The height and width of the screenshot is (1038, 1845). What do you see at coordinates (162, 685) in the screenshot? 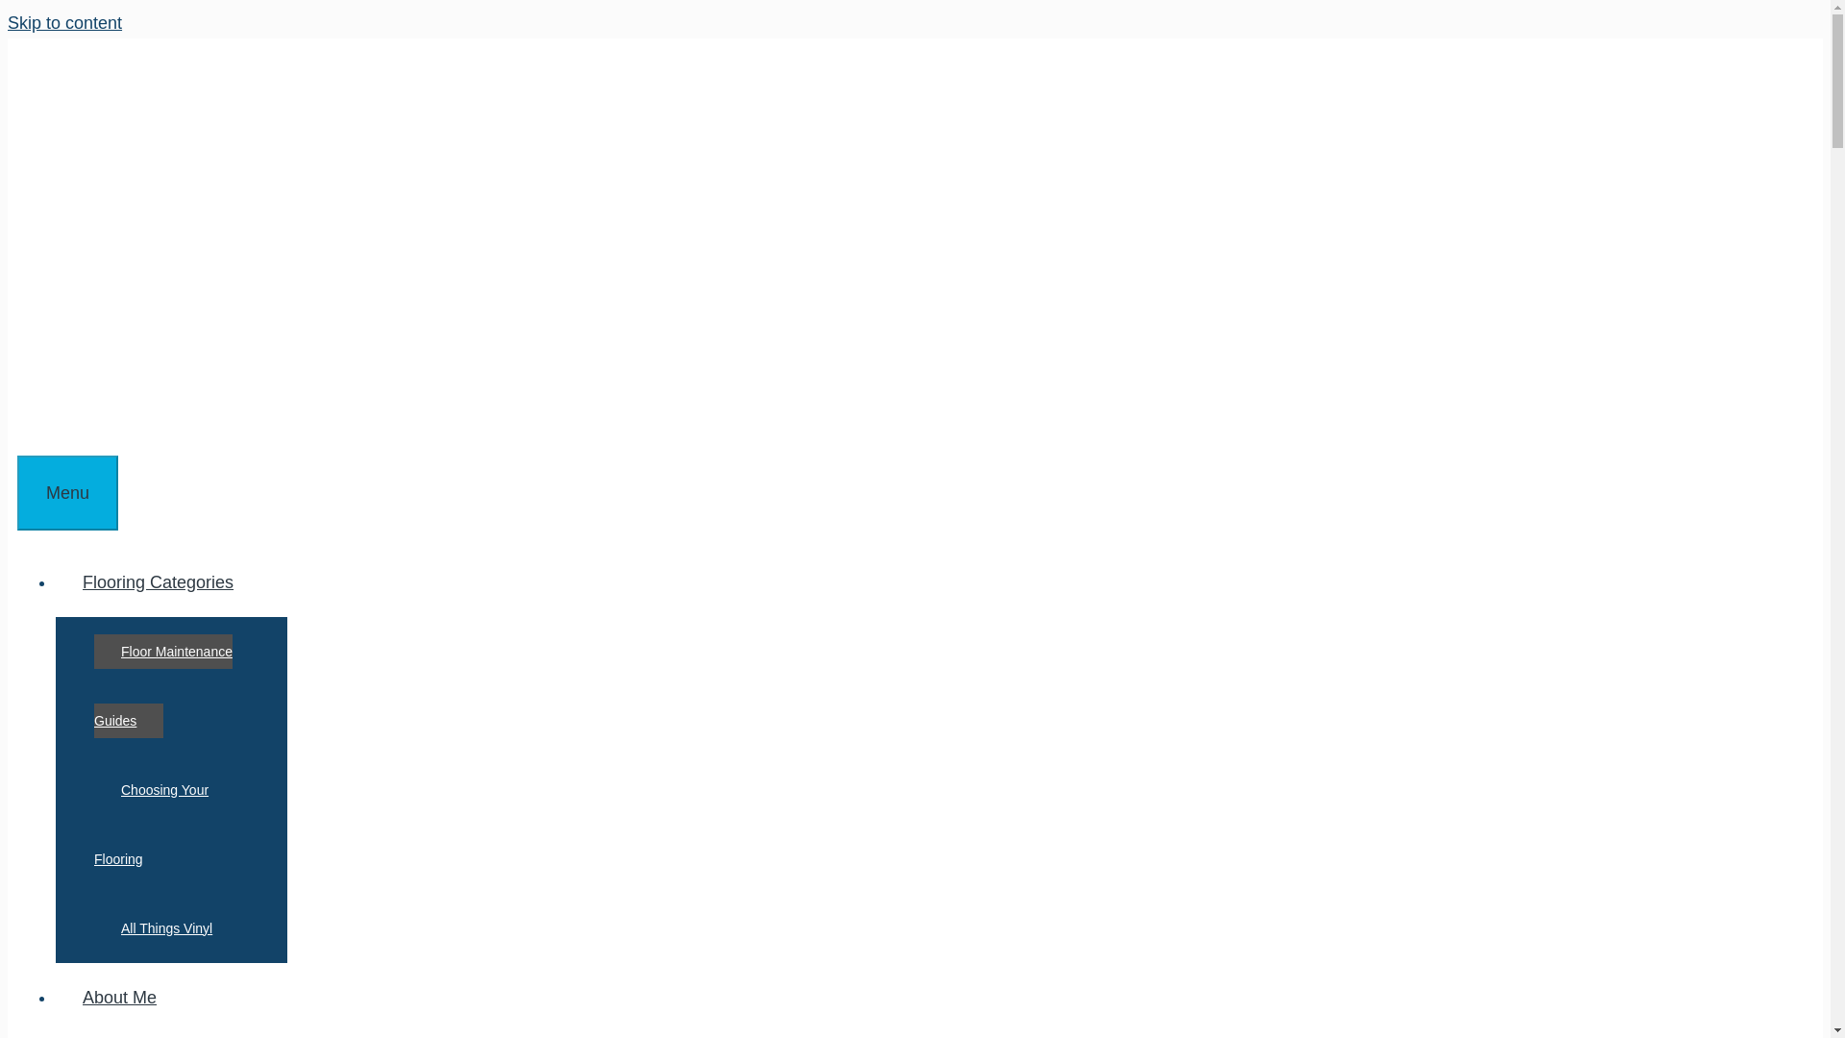
I see `Floor Maintenance Guides` at bounding box center [162, 685].